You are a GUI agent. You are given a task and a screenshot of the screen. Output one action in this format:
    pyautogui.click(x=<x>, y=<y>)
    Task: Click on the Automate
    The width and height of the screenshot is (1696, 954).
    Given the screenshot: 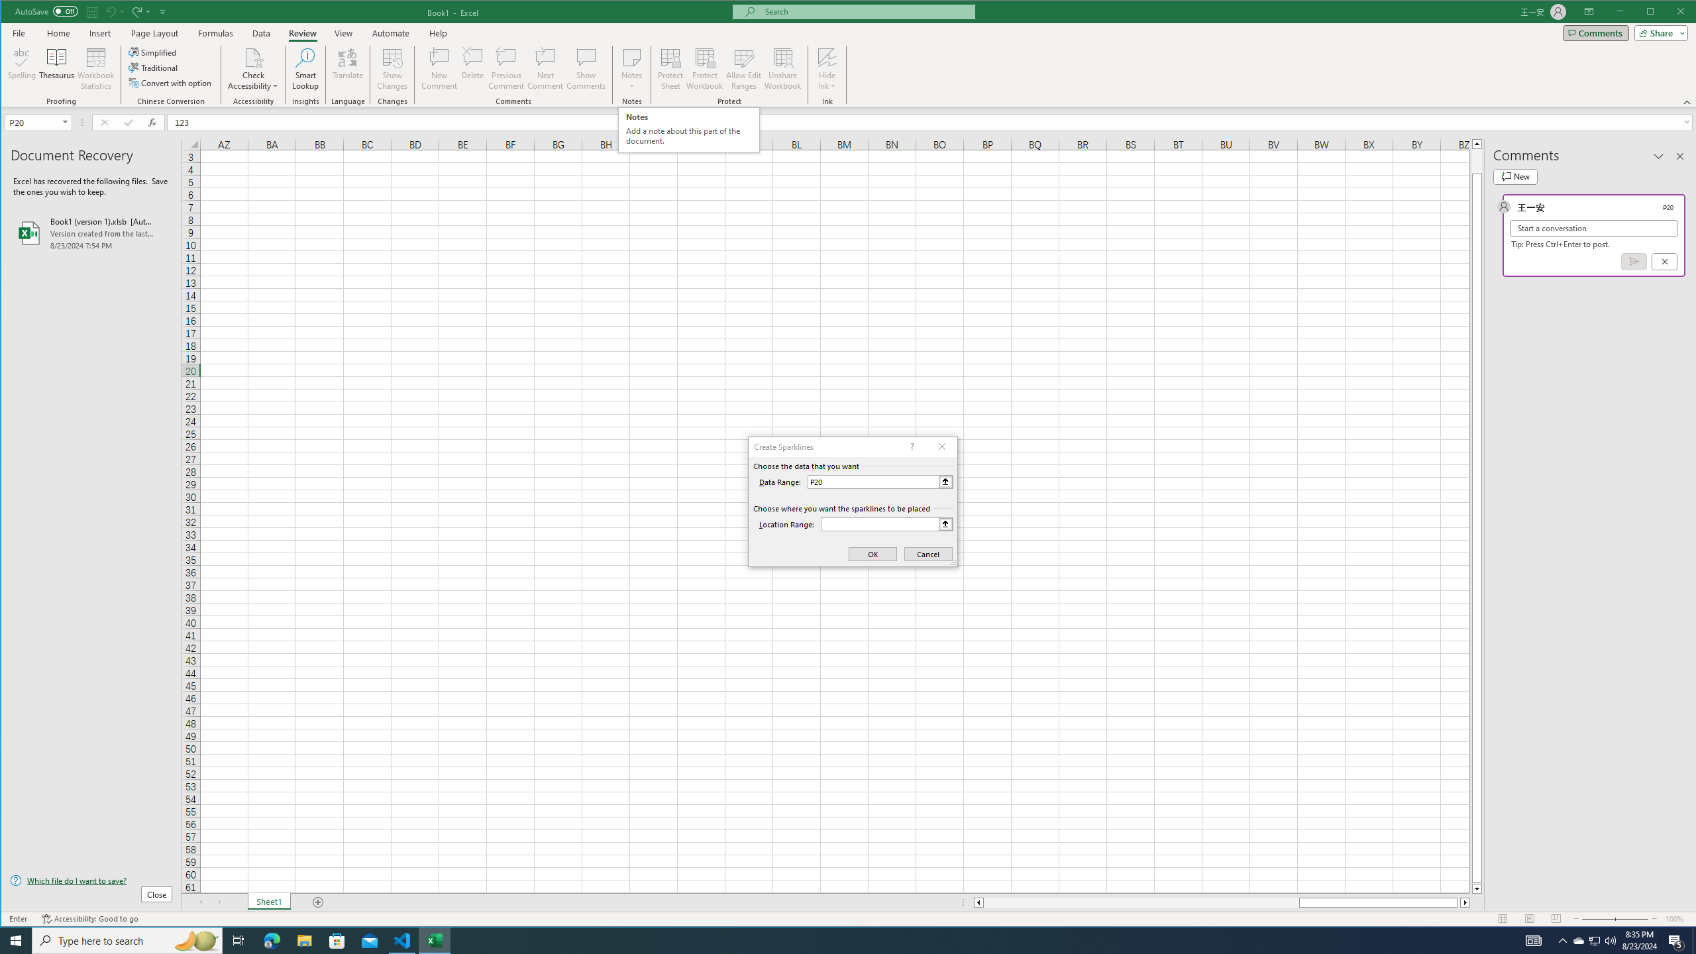 What is the action you would take?
    pyautogui.click(x=391, y=33)
    